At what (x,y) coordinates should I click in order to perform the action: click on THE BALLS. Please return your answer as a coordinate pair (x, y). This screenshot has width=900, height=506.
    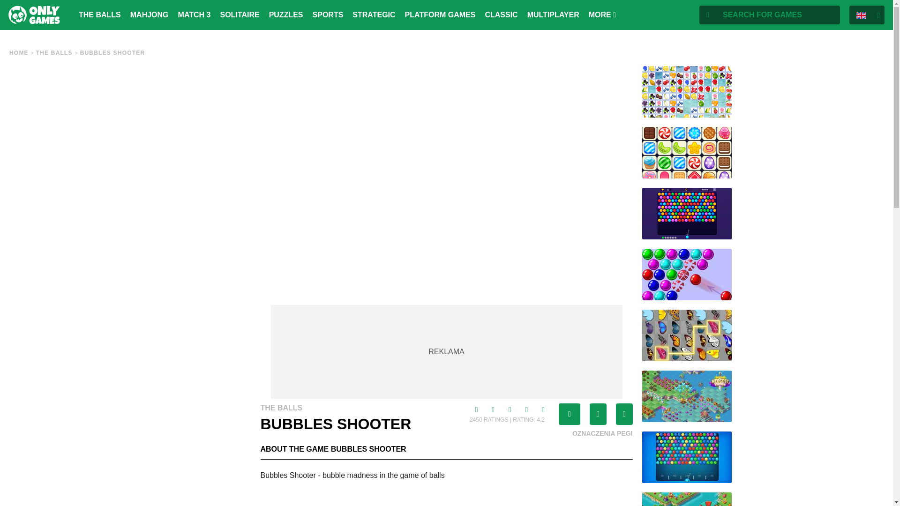
    Looking at the image, I should click on (54, 52).